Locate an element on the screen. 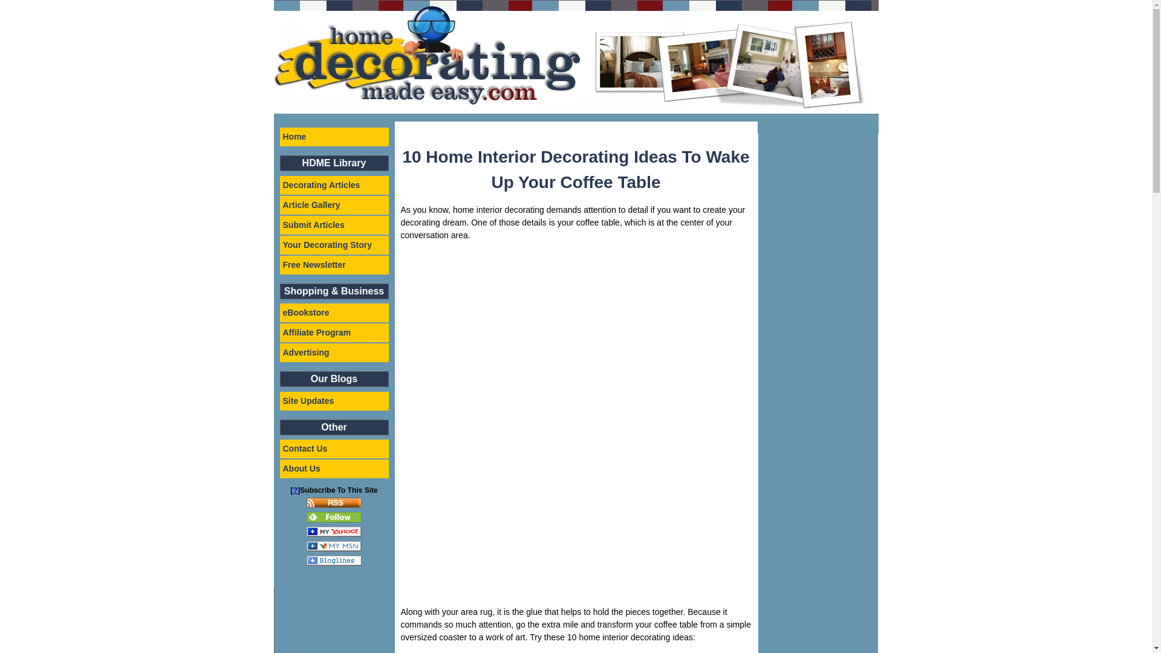 The width and height of the screenshot is (1161, 653). Your Decorating Story is located at coordinates (334, 245).